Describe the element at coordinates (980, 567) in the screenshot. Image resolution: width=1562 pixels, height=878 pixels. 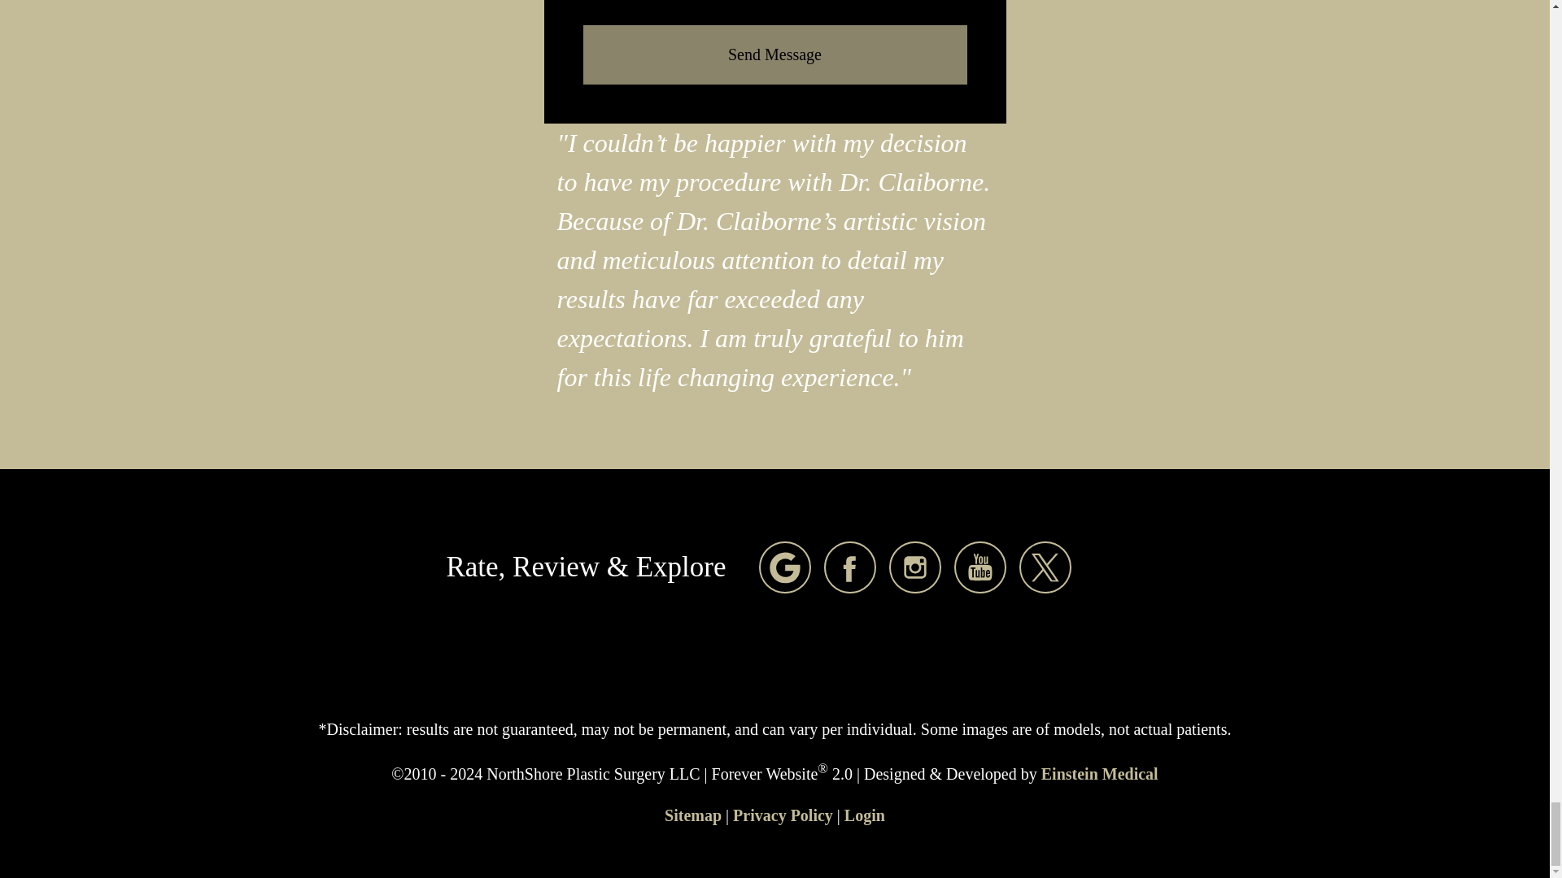
I see `YouTube` at that location.